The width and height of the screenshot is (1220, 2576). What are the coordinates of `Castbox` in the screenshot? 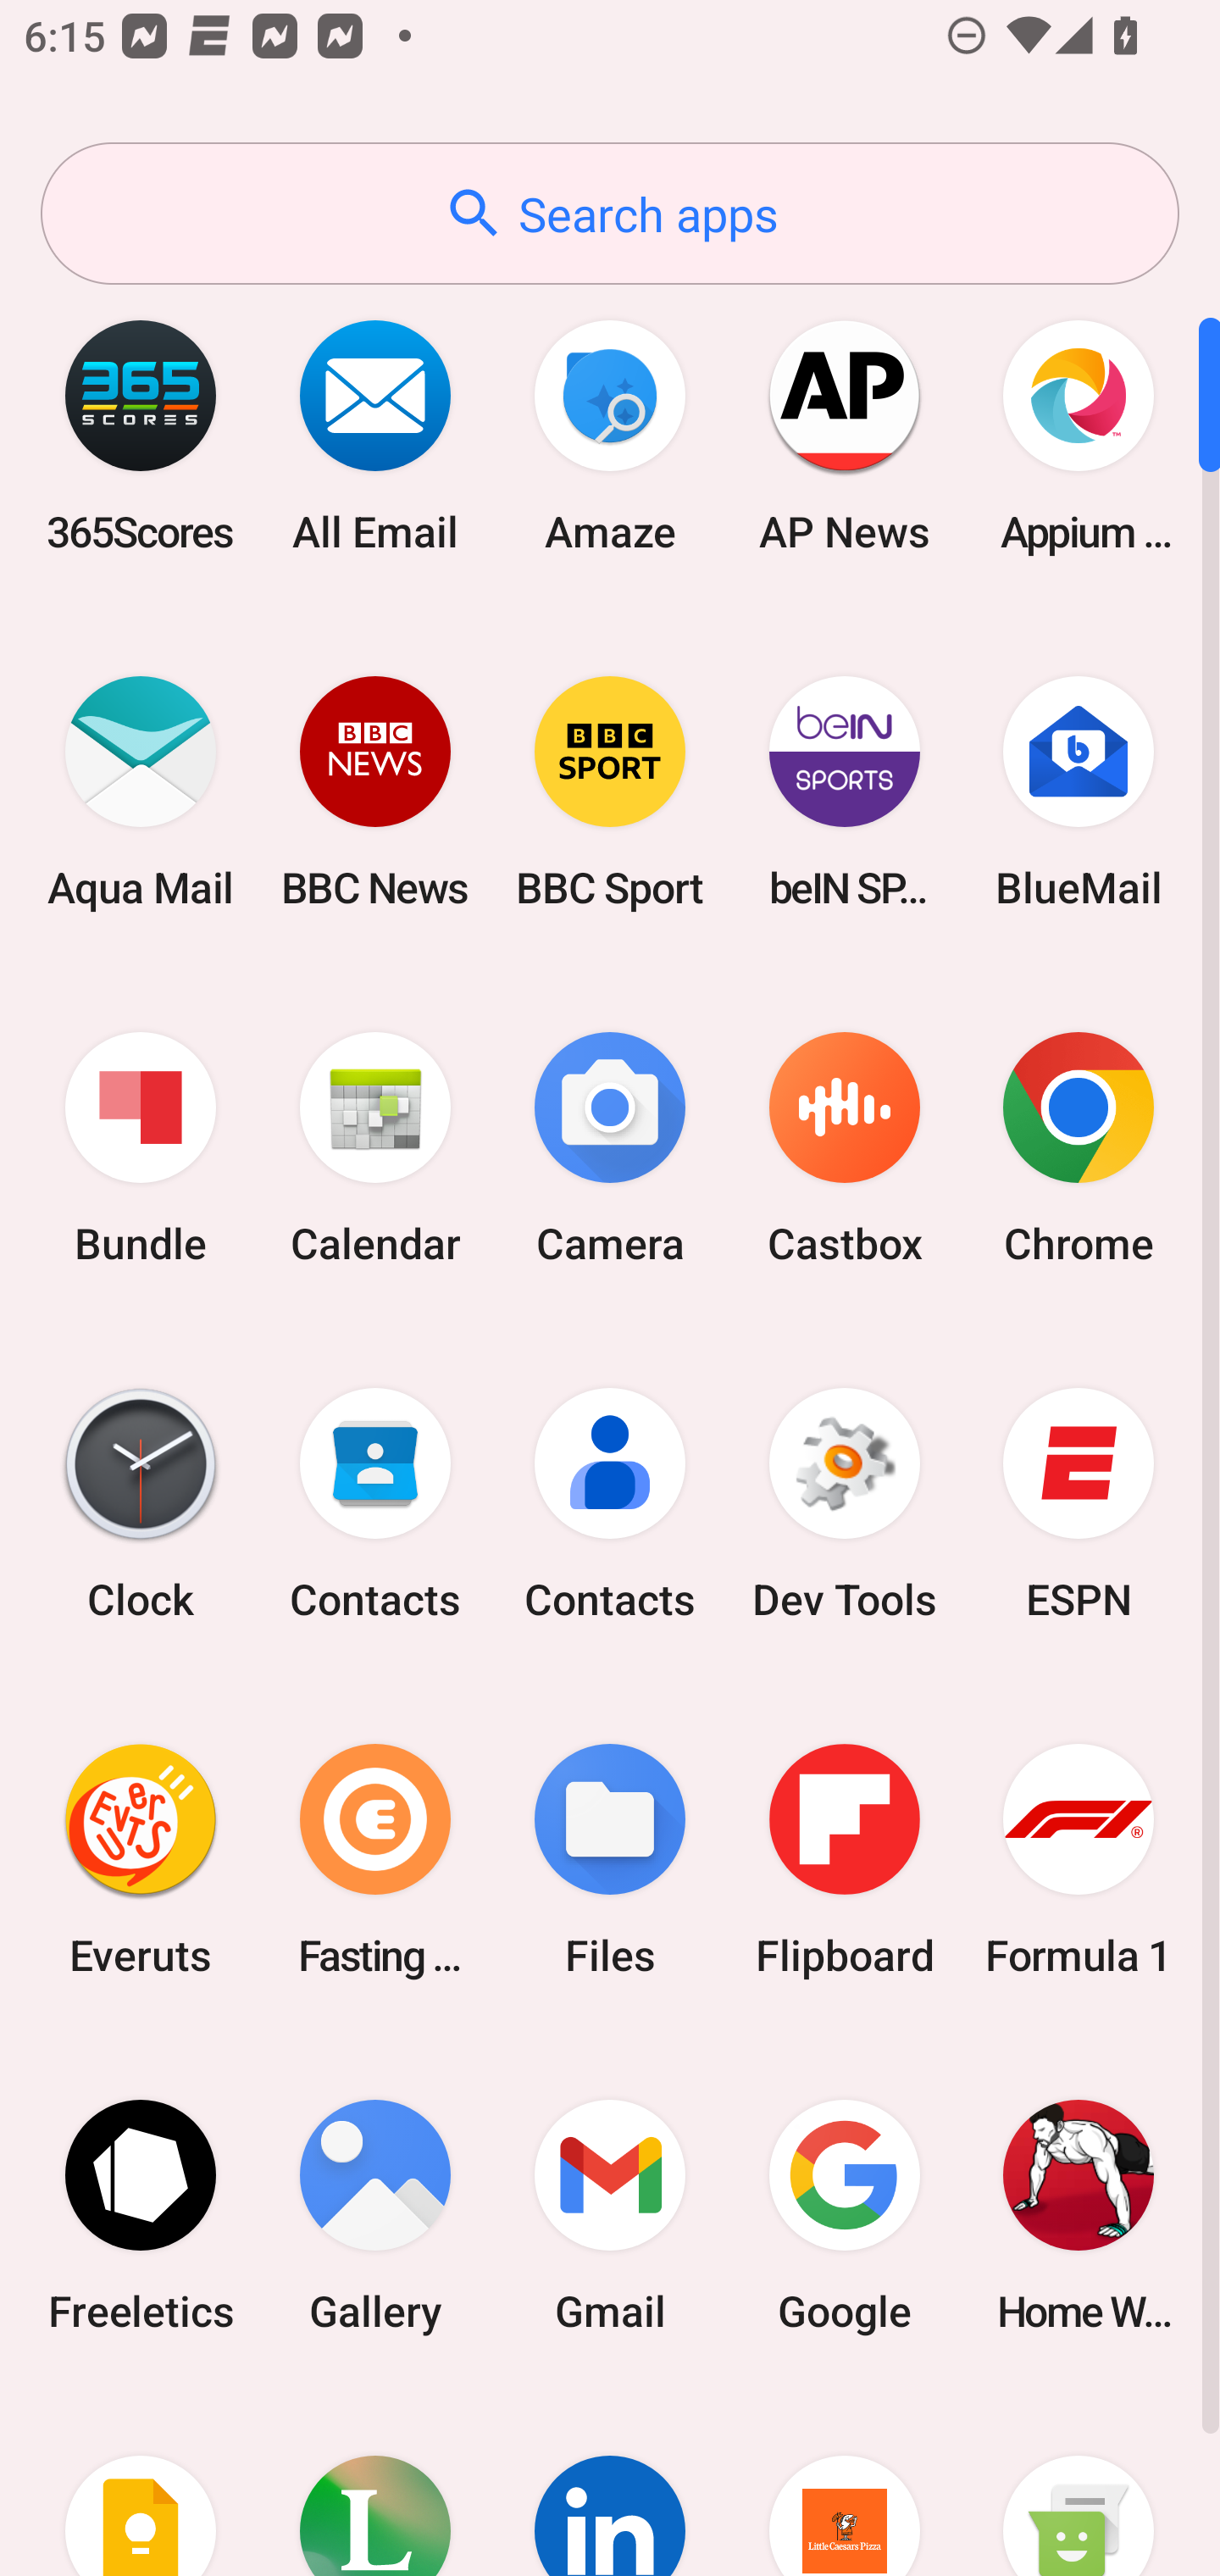 It's located at (844, 1149).